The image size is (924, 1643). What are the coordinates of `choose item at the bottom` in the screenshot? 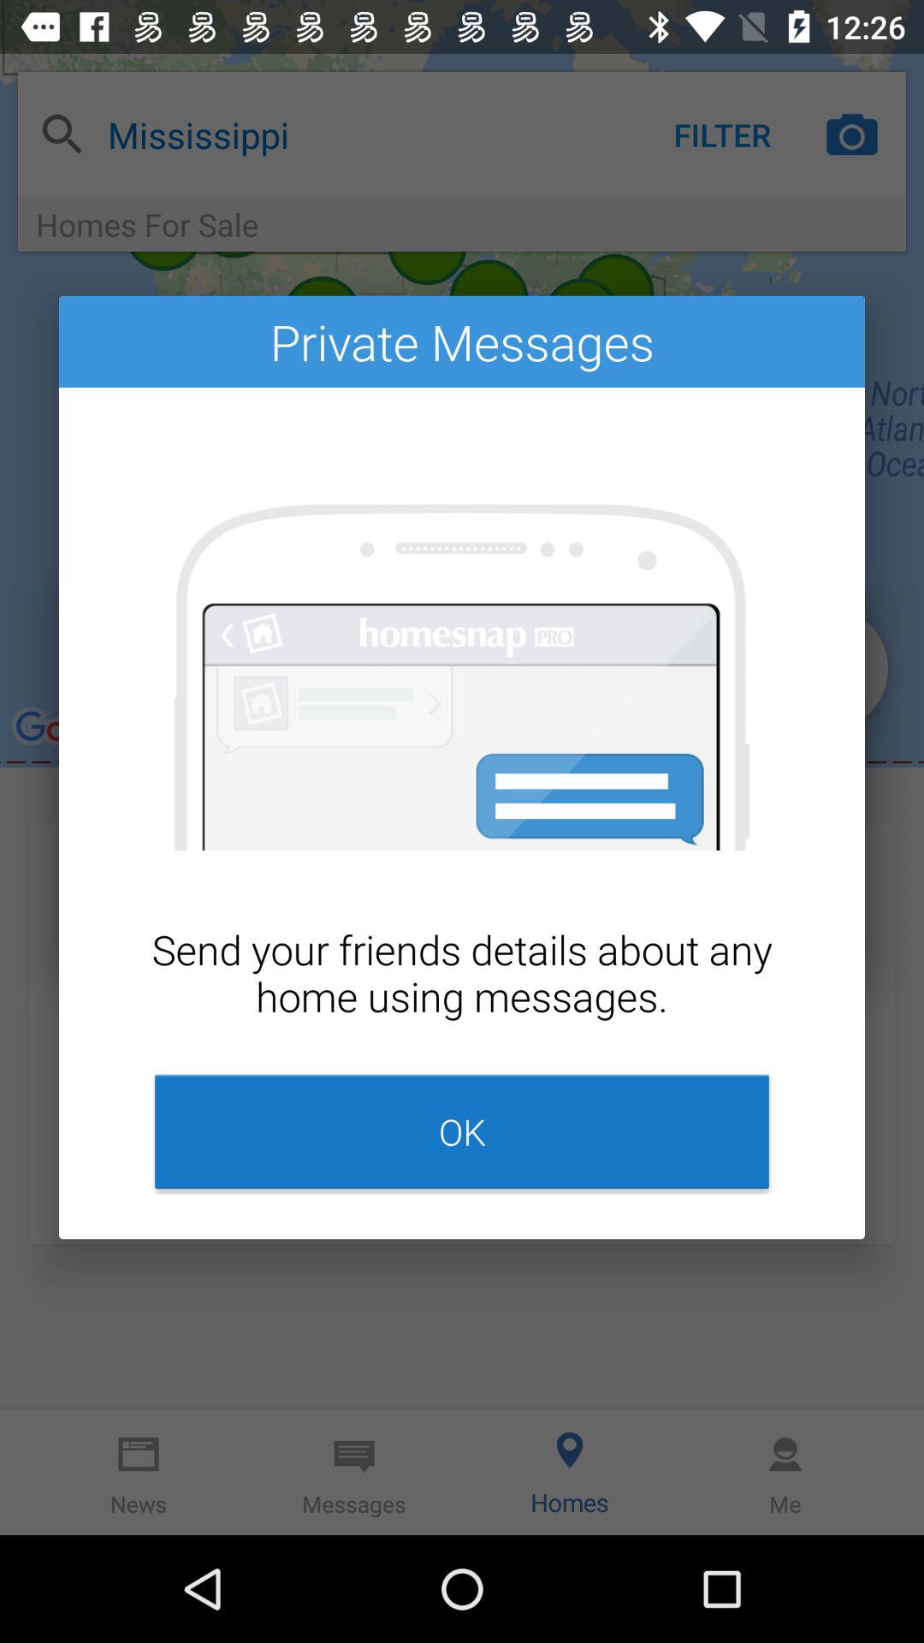 It's located at (462, 1131).